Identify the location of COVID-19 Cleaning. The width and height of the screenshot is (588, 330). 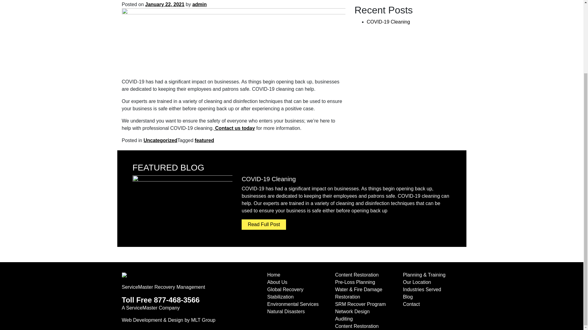
(269, 179).